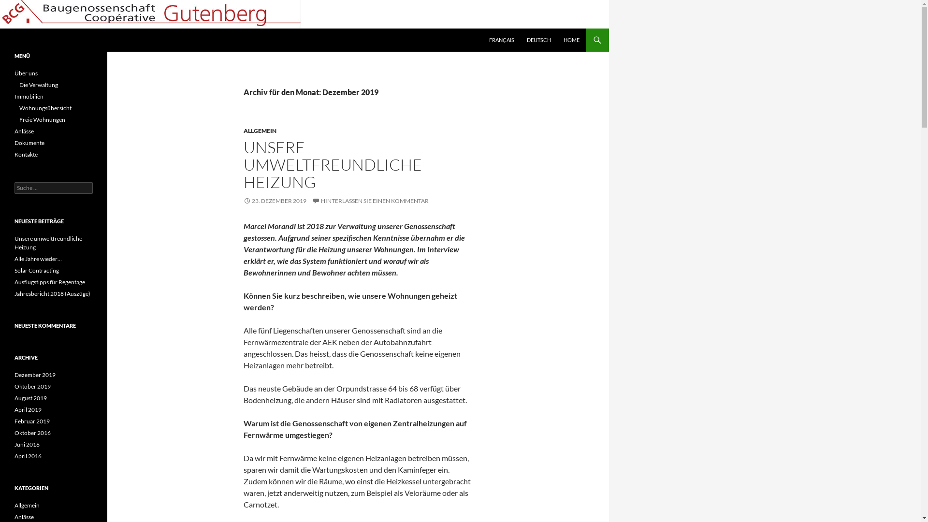  I want to click on August 2019, so click(31, 398).